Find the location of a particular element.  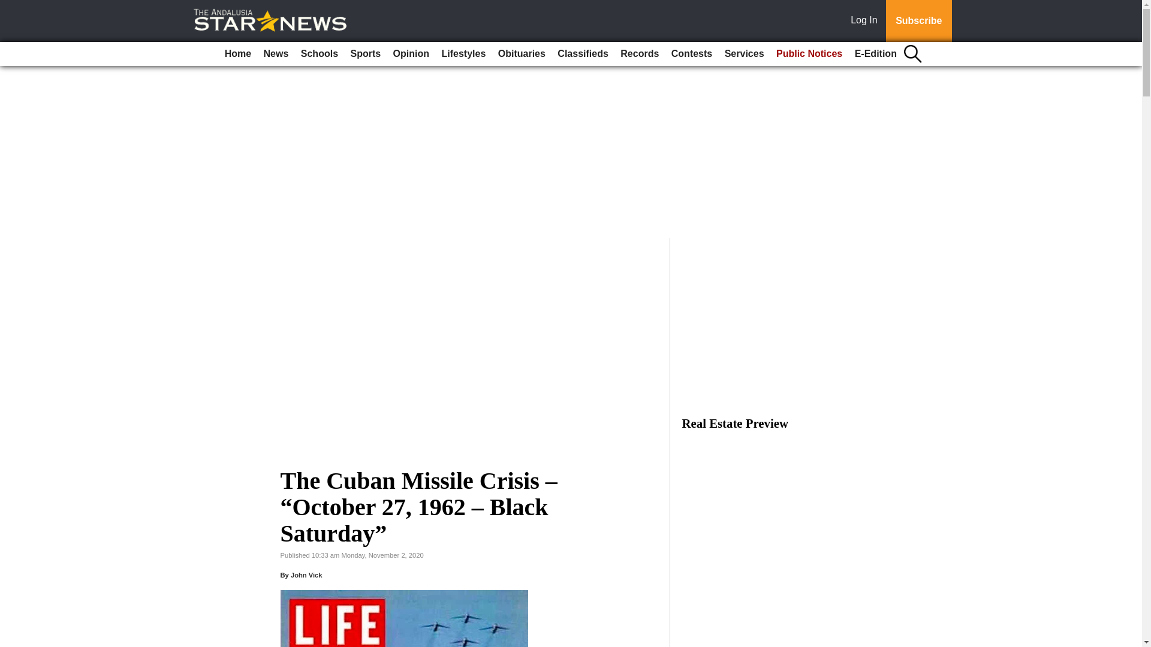

Obituaries is located at coordinates (522, 54).